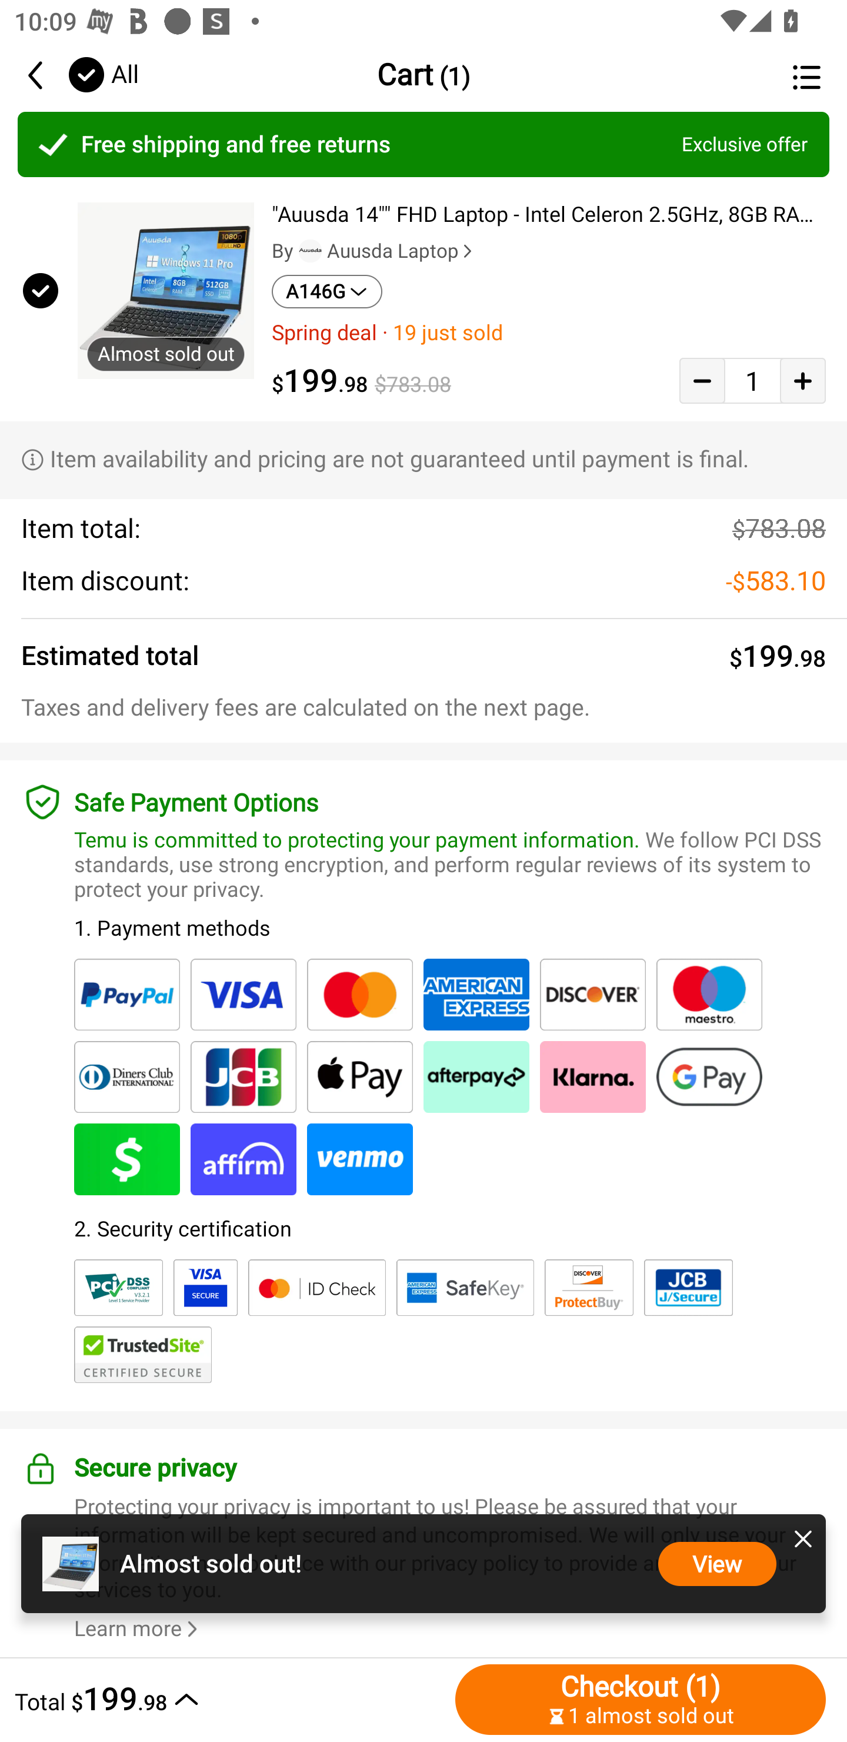  Describe the element at coordinates (423, 1563) in the screenshot. I see `Almost sold out! View` at that location.